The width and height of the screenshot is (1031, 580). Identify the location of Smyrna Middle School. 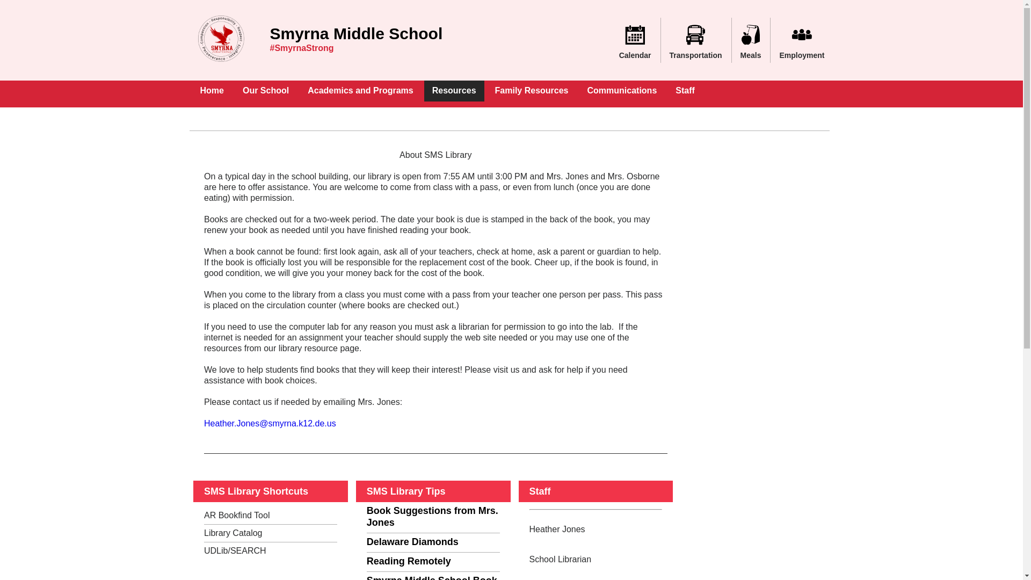
(355, 33).